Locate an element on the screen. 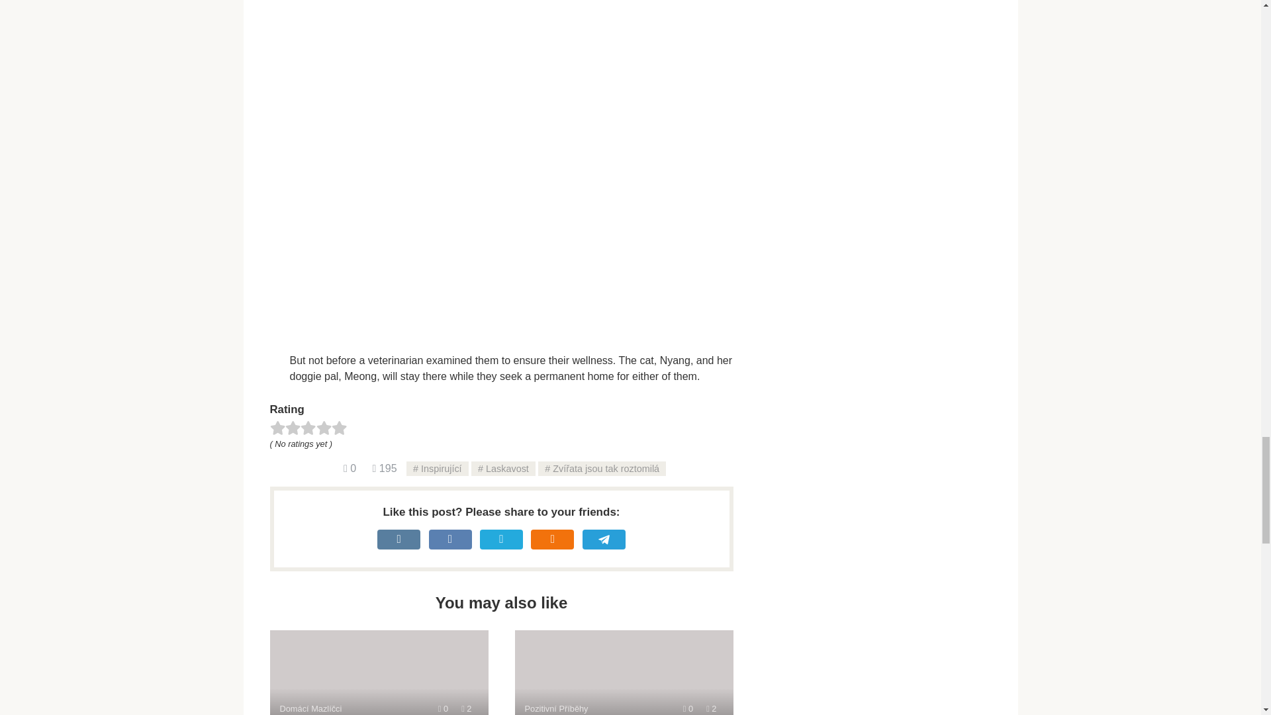  Laskavost is located at coordinates (503, 469).